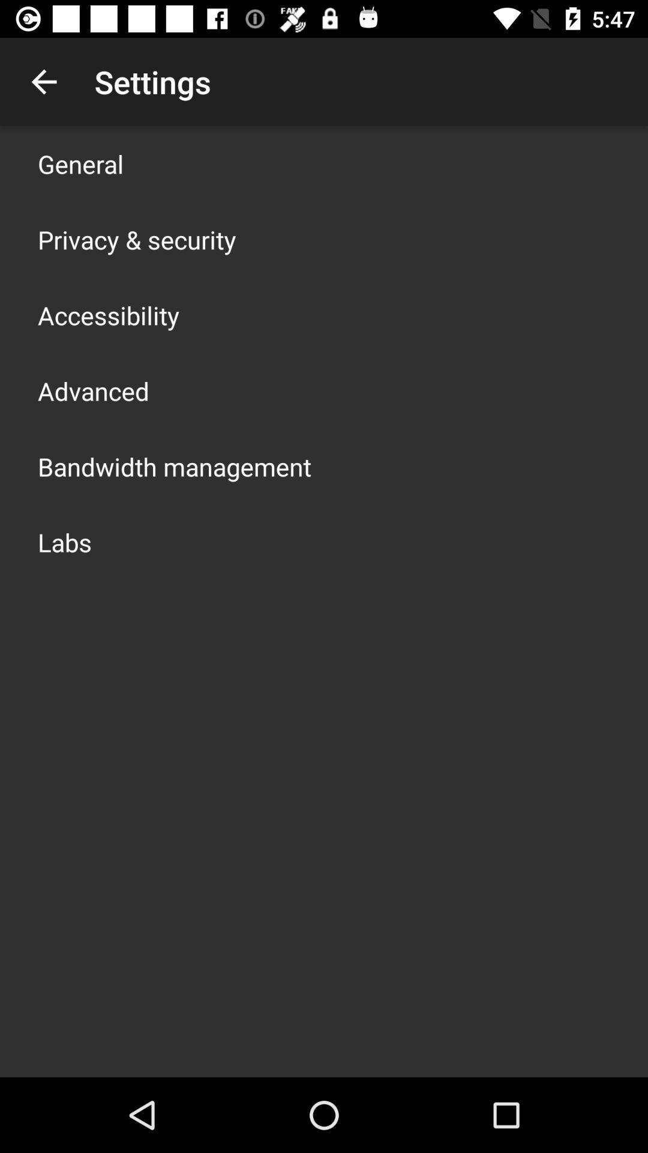  Describe the element at coordinates (175, 466) in the screenshot. I see `turn on item below advanced app` at that location.